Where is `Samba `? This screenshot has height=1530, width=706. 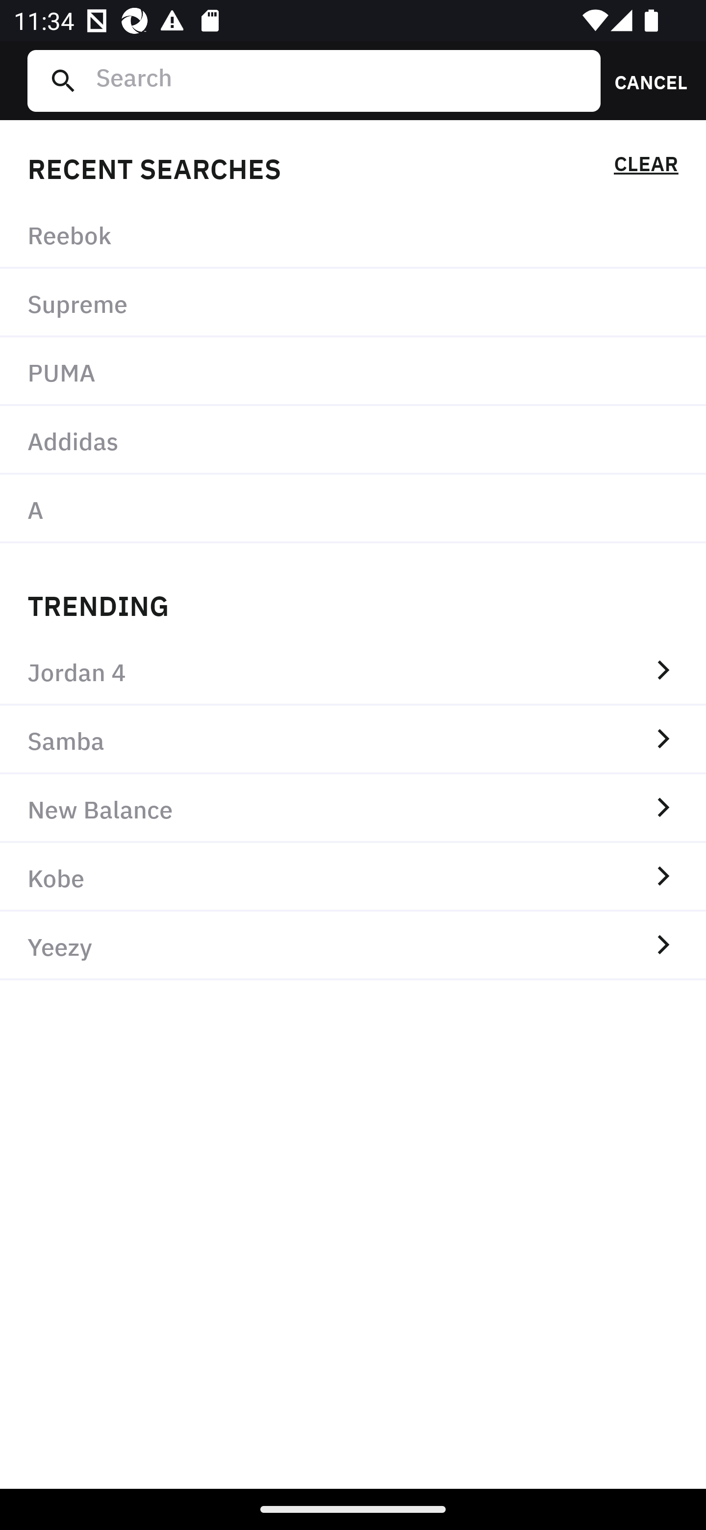 Samba  is located at coordinates (353, 739).